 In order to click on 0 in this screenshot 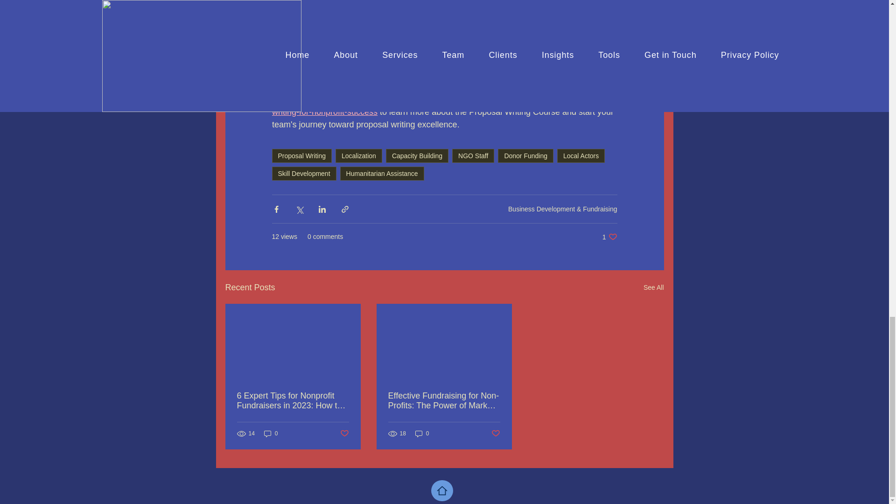, I will do `click(653, 287)`.